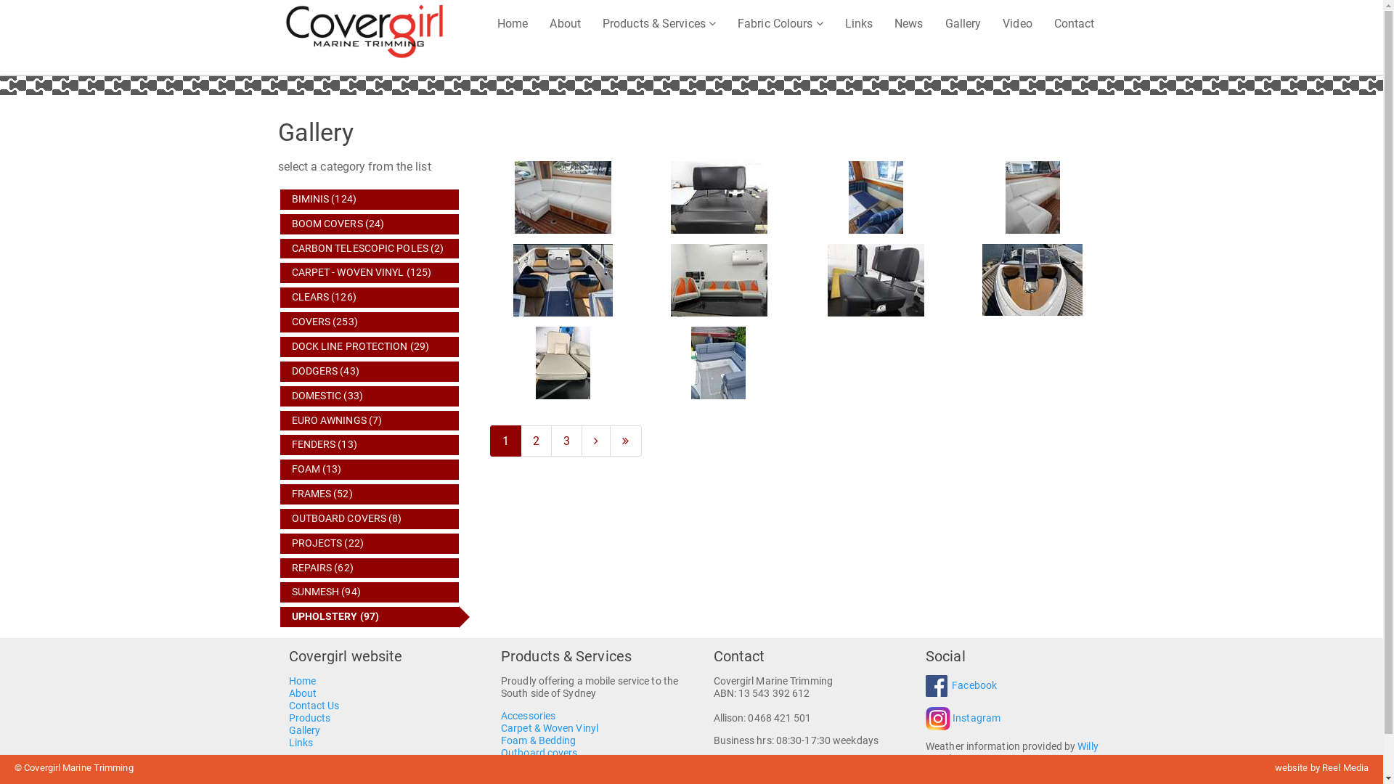  What do you see at coordinates (550, 729) in the screenshot?
I see `Carpet & Woven Vinyl` at bounding box center [550, 729].